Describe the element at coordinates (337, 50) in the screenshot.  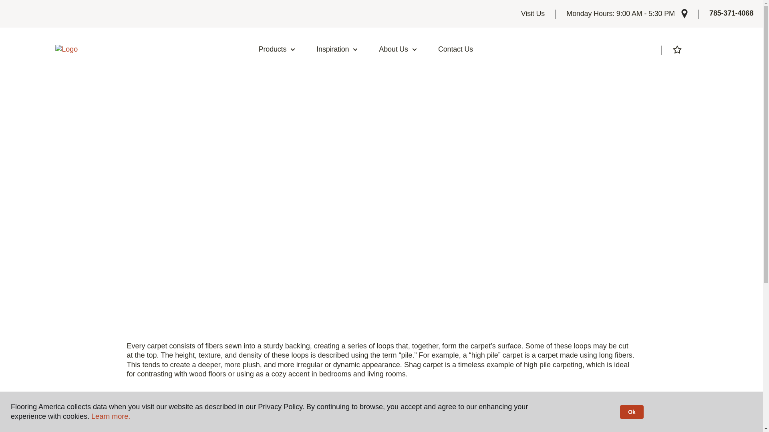
I see `Inspiration` at that location.